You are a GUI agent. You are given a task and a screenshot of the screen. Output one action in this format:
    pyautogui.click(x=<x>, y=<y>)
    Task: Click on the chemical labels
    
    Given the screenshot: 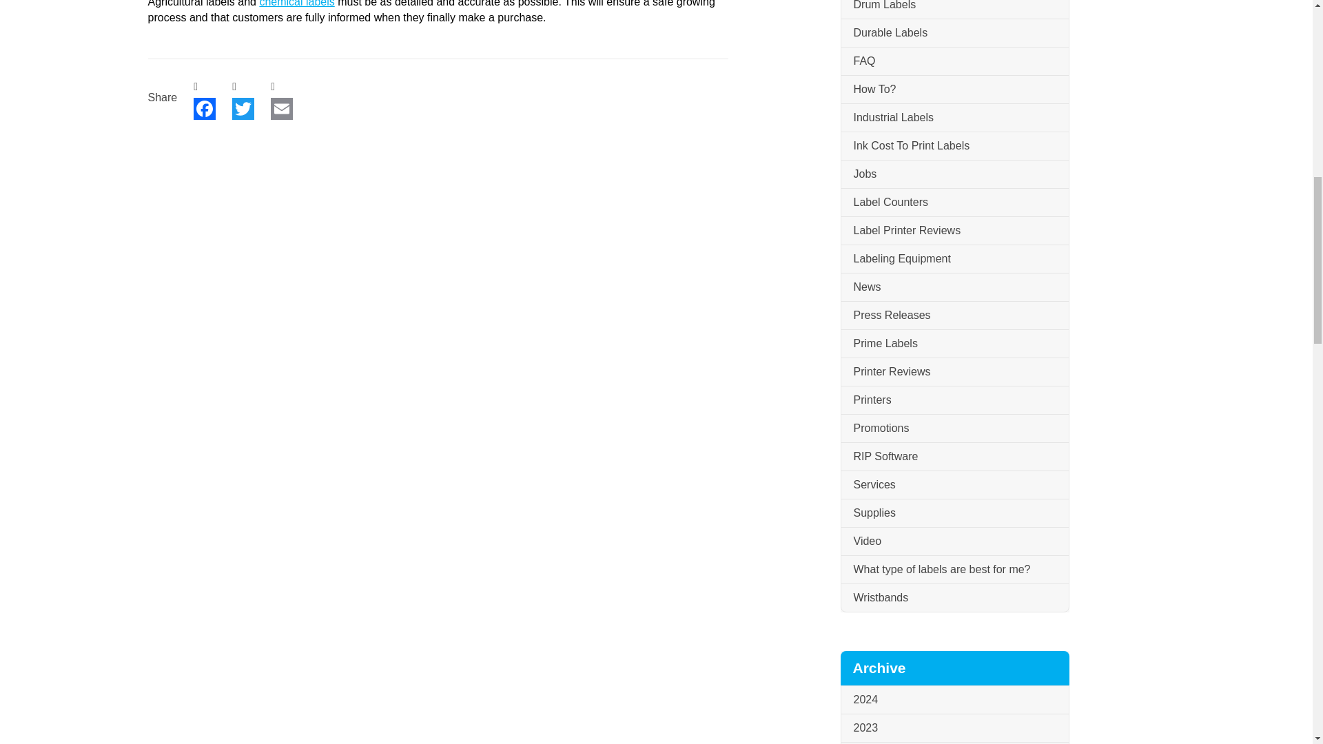 What is the action you would take?
    pyautogui.click(x=296, y=3)
    